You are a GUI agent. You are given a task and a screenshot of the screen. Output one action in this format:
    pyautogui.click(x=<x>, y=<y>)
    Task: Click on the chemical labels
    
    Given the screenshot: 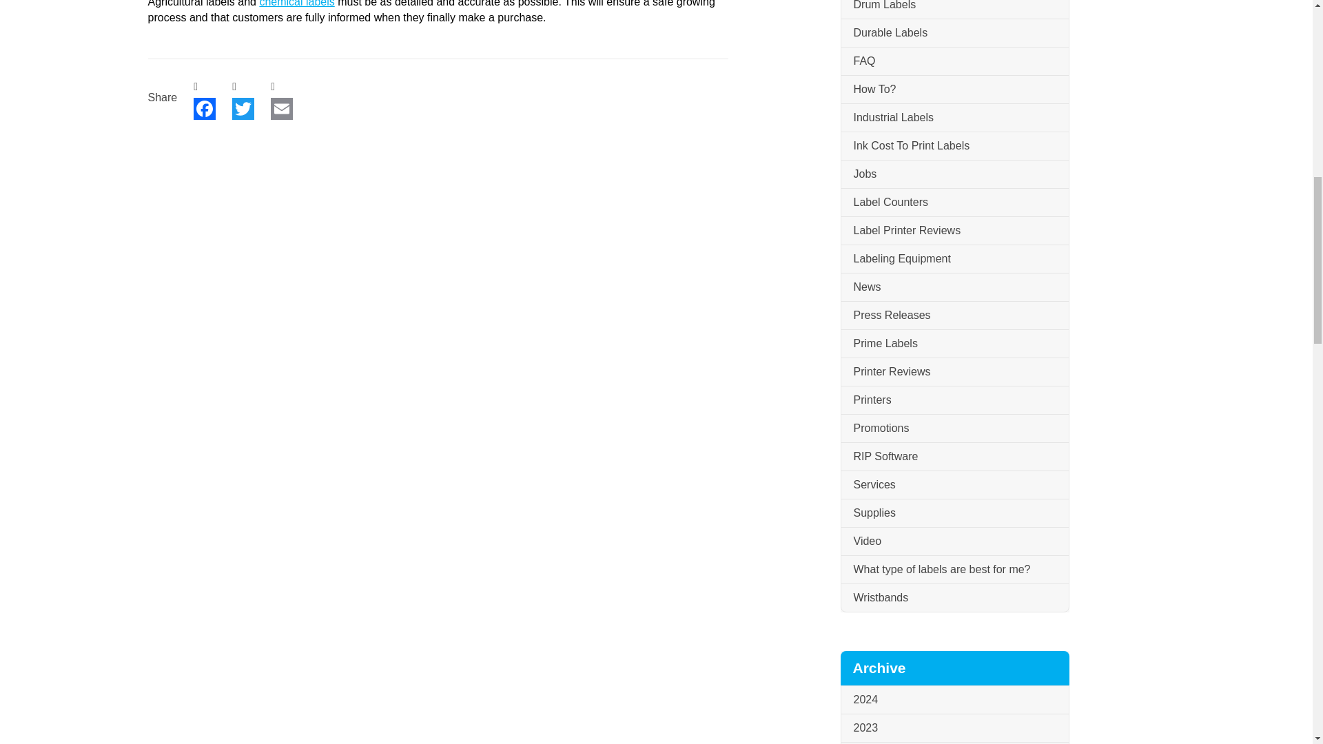 What is the action you would take?
    pyautogui.click(x=296, y=3)
    